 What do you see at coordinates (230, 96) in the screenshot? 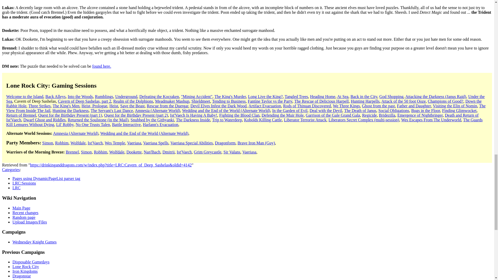
I see `The King's Murder` at bounding box center [230, 96].